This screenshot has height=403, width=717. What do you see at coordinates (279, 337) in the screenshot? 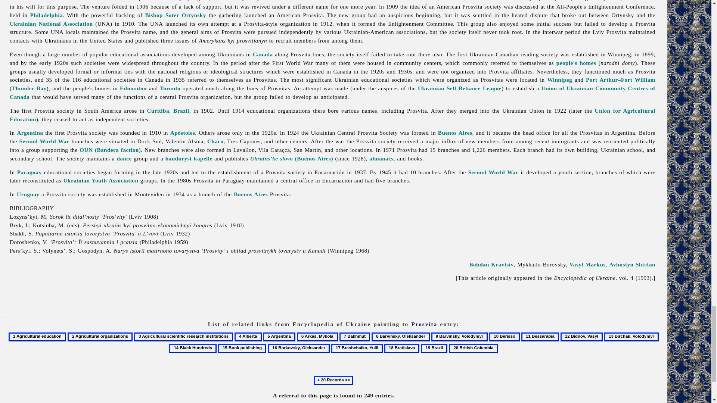
I see ` 5 Argentina ` at bounding box center [279, 337].